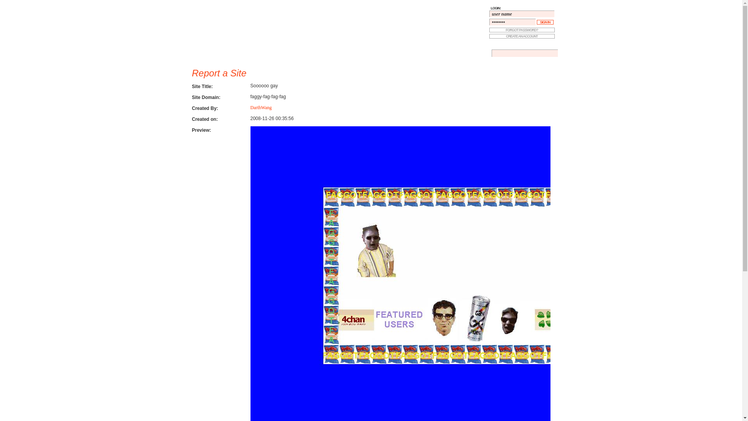  Describe the element at coordinates (325, 53) in the screenshot. I see `news` at that location.